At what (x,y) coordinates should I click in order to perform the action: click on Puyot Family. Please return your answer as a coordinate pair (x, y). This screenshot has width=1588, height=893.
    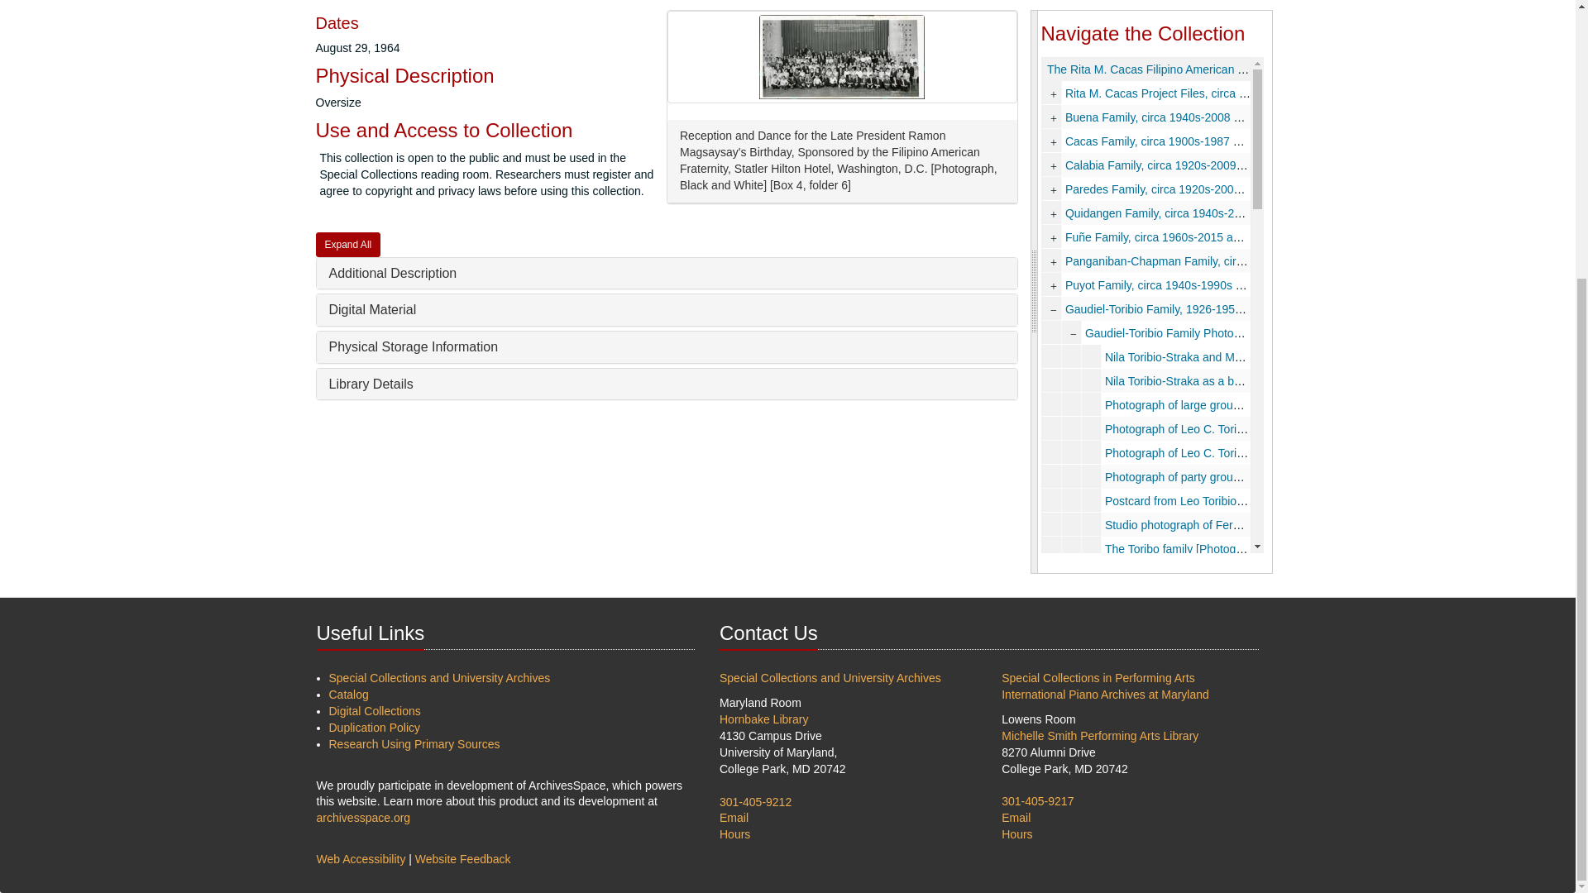
    Looking at the image, I should click on (1146, 284).